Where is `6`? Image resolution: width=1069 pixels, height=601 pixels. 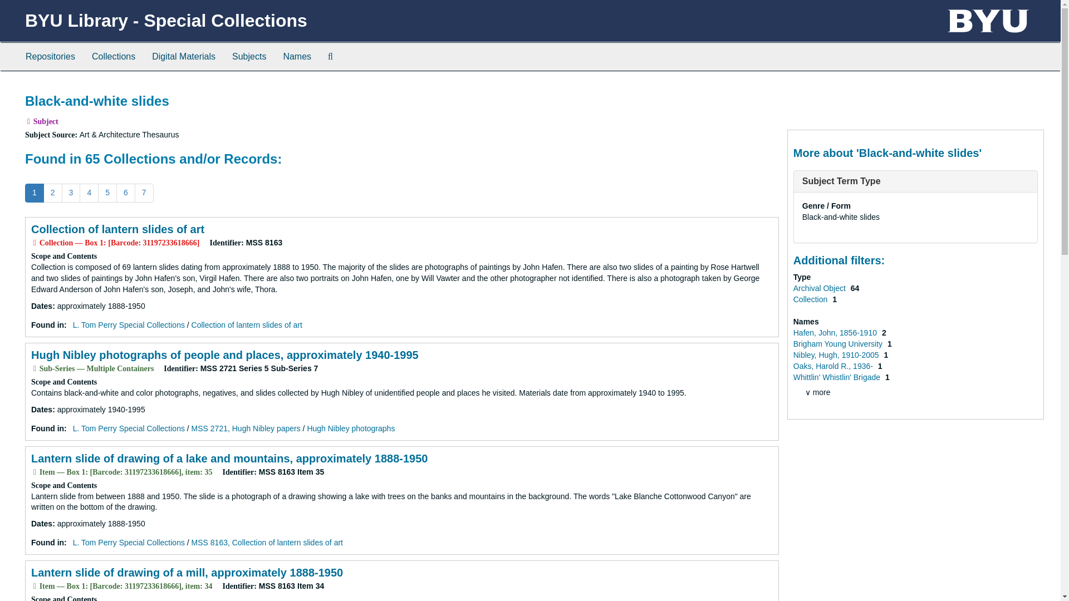
6 is located at coordinates (126, 193).